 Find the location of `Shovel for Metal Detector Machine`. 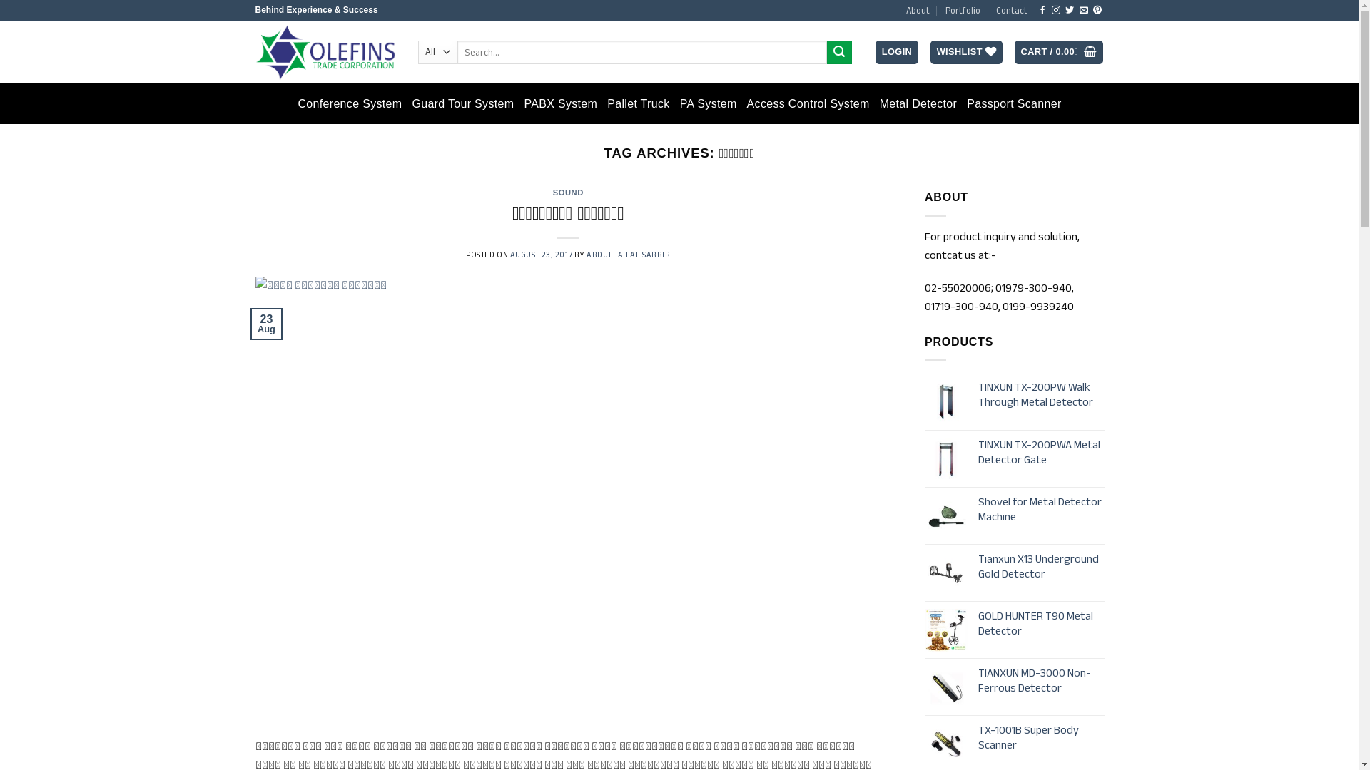

Shovel for Metal Detector Machine is located at coordinates (1042, 510).